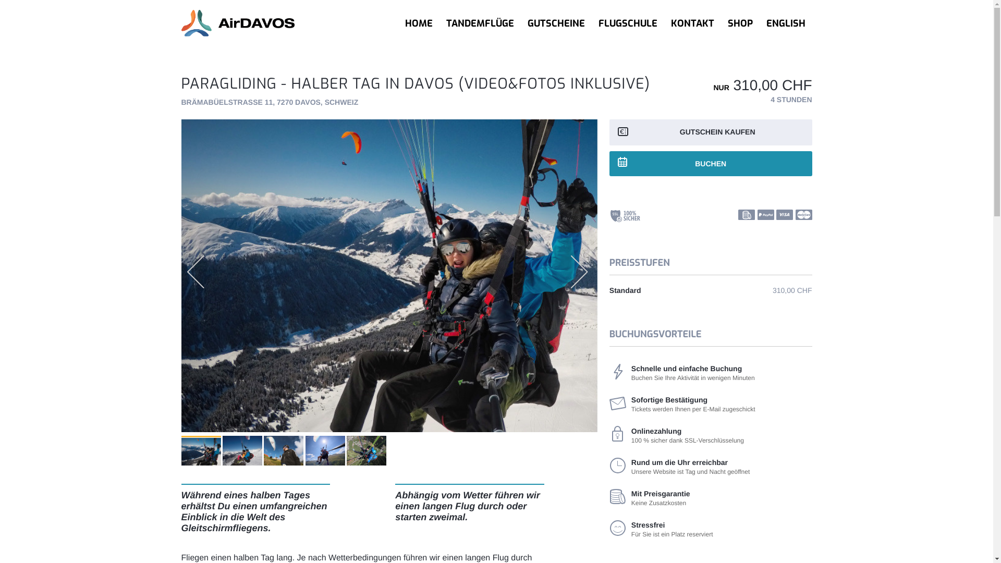 This screenshot has width=1001, height=563. What do you see at coordinates (692, 23) in the screenshot?
I see `KONTAKT` at bounding box center [692, 23].